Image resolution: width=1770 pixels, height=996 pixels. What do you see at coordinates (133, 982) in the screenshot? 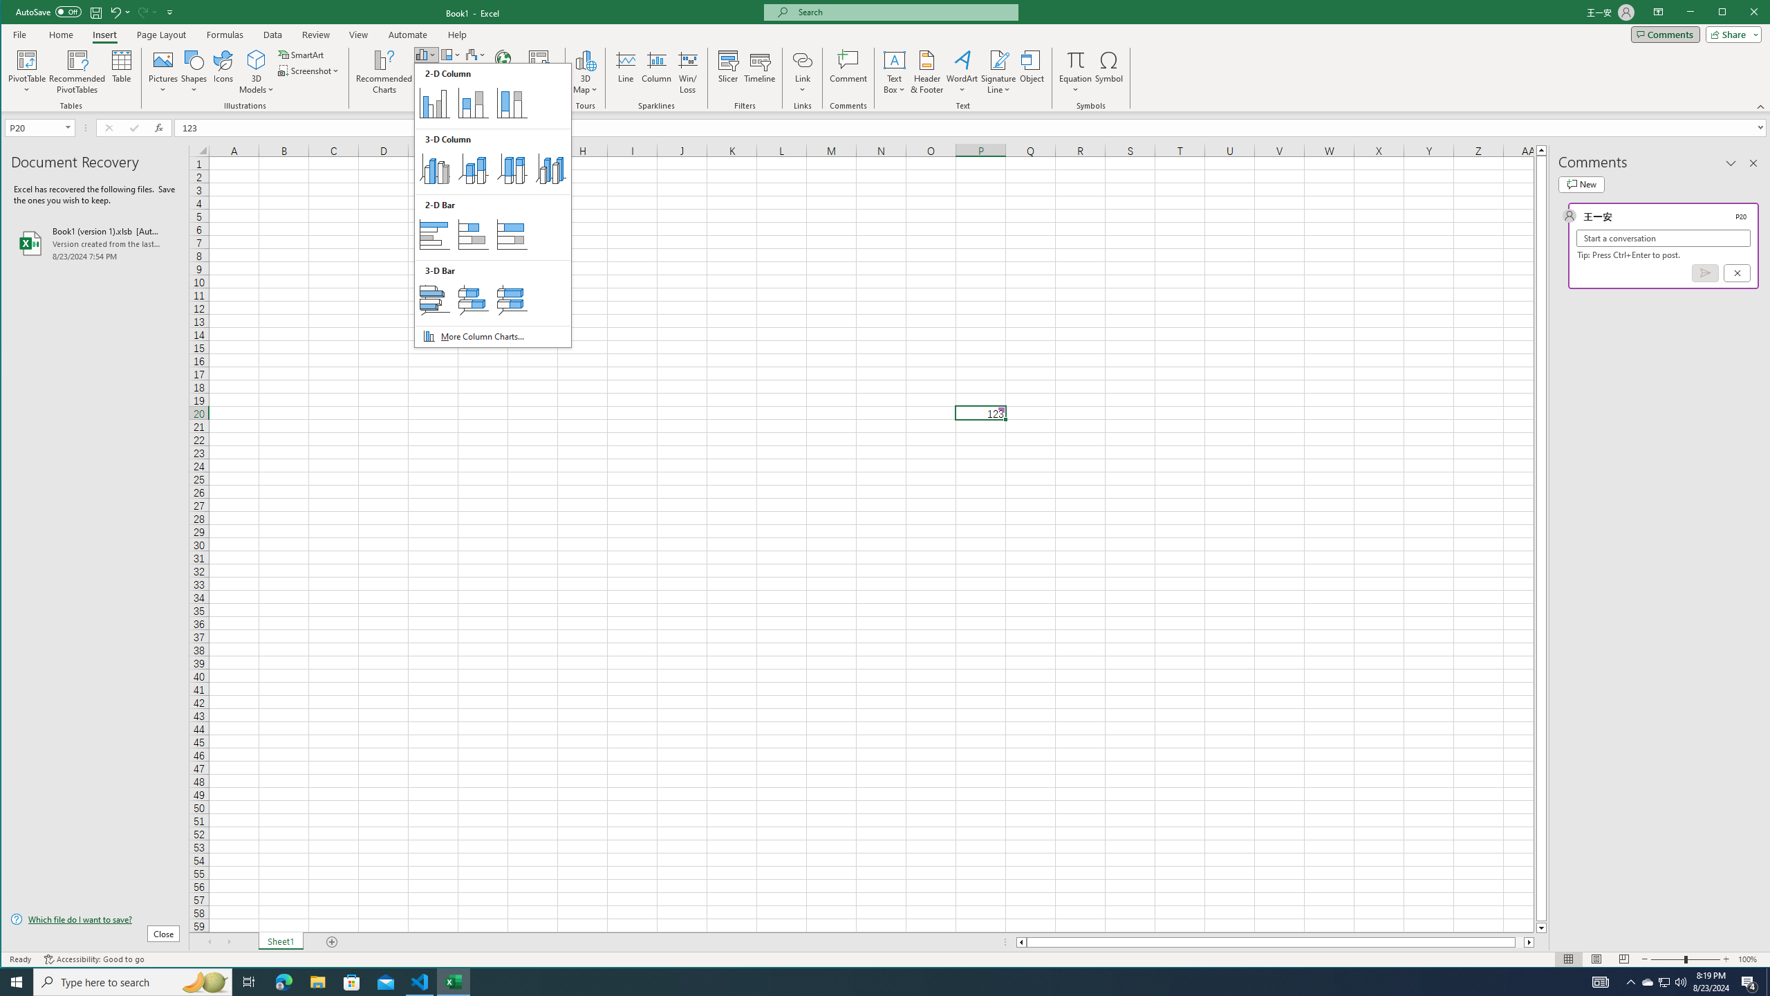
I see `Type here to search` at bounding box center [133, 982].